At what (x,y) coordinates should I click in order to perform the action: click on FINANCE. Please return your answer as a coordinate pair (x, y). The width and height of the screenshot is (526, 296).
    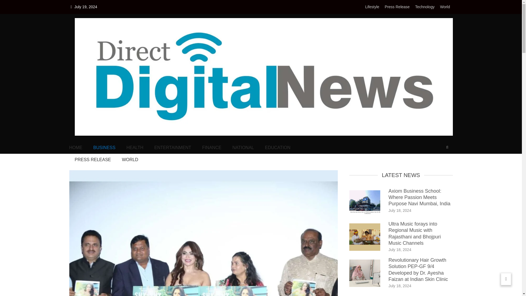
    Looking at the image, I should click on (211, 147).